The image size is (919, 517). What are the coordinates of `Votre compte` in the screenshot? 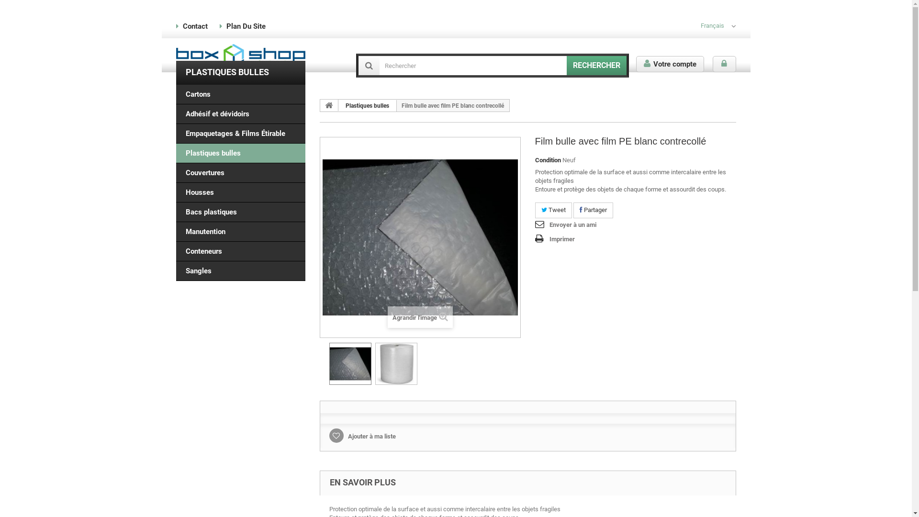 It's located at (670, 64).